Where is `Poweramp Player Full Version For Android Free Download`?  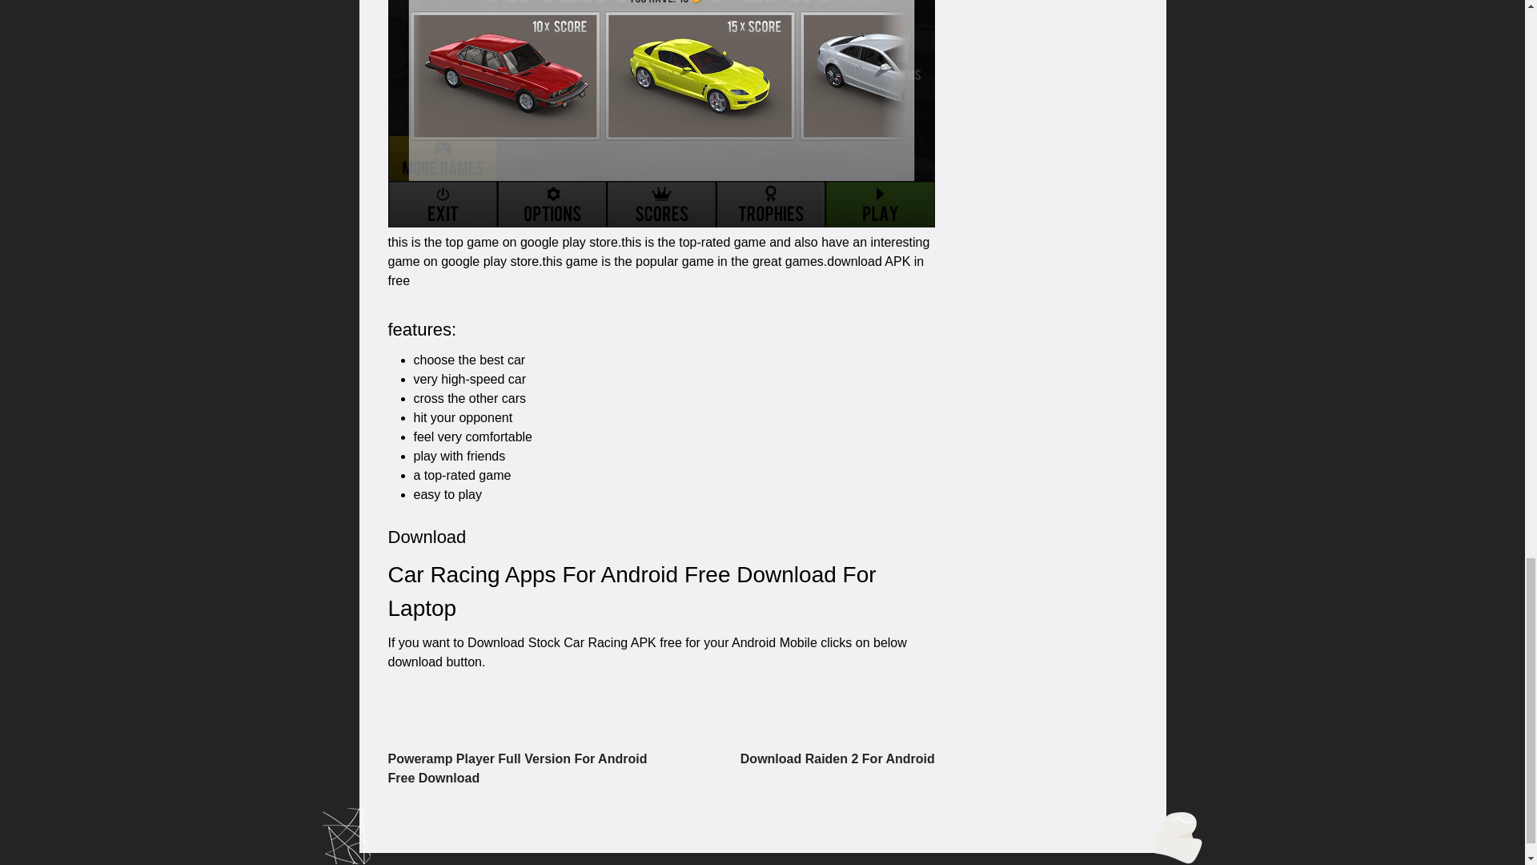
Poweramp Player Full Version For Android Free Download is located at coordinates (517, 767).